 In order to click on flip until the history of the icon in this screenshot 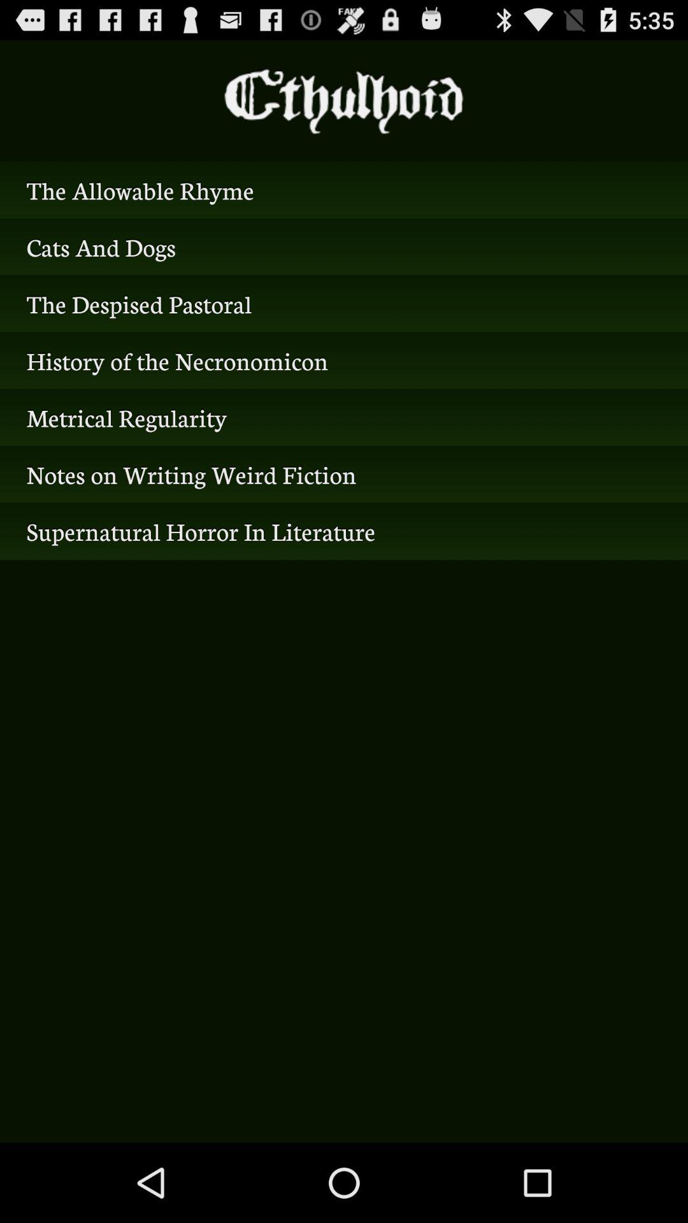, I will do `click(344, 361)`.